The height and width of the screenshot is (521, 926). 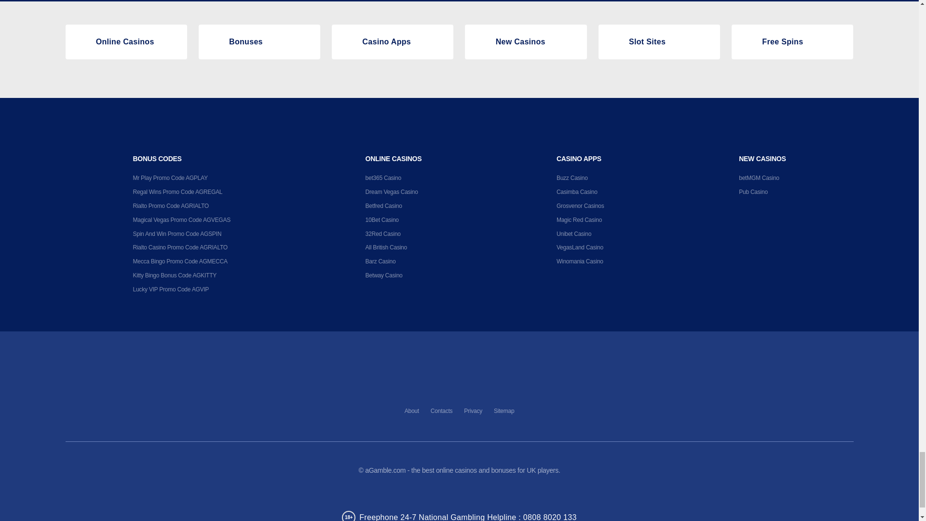 I want to click on poker - aGamble.com, so click(x=615, y=41).